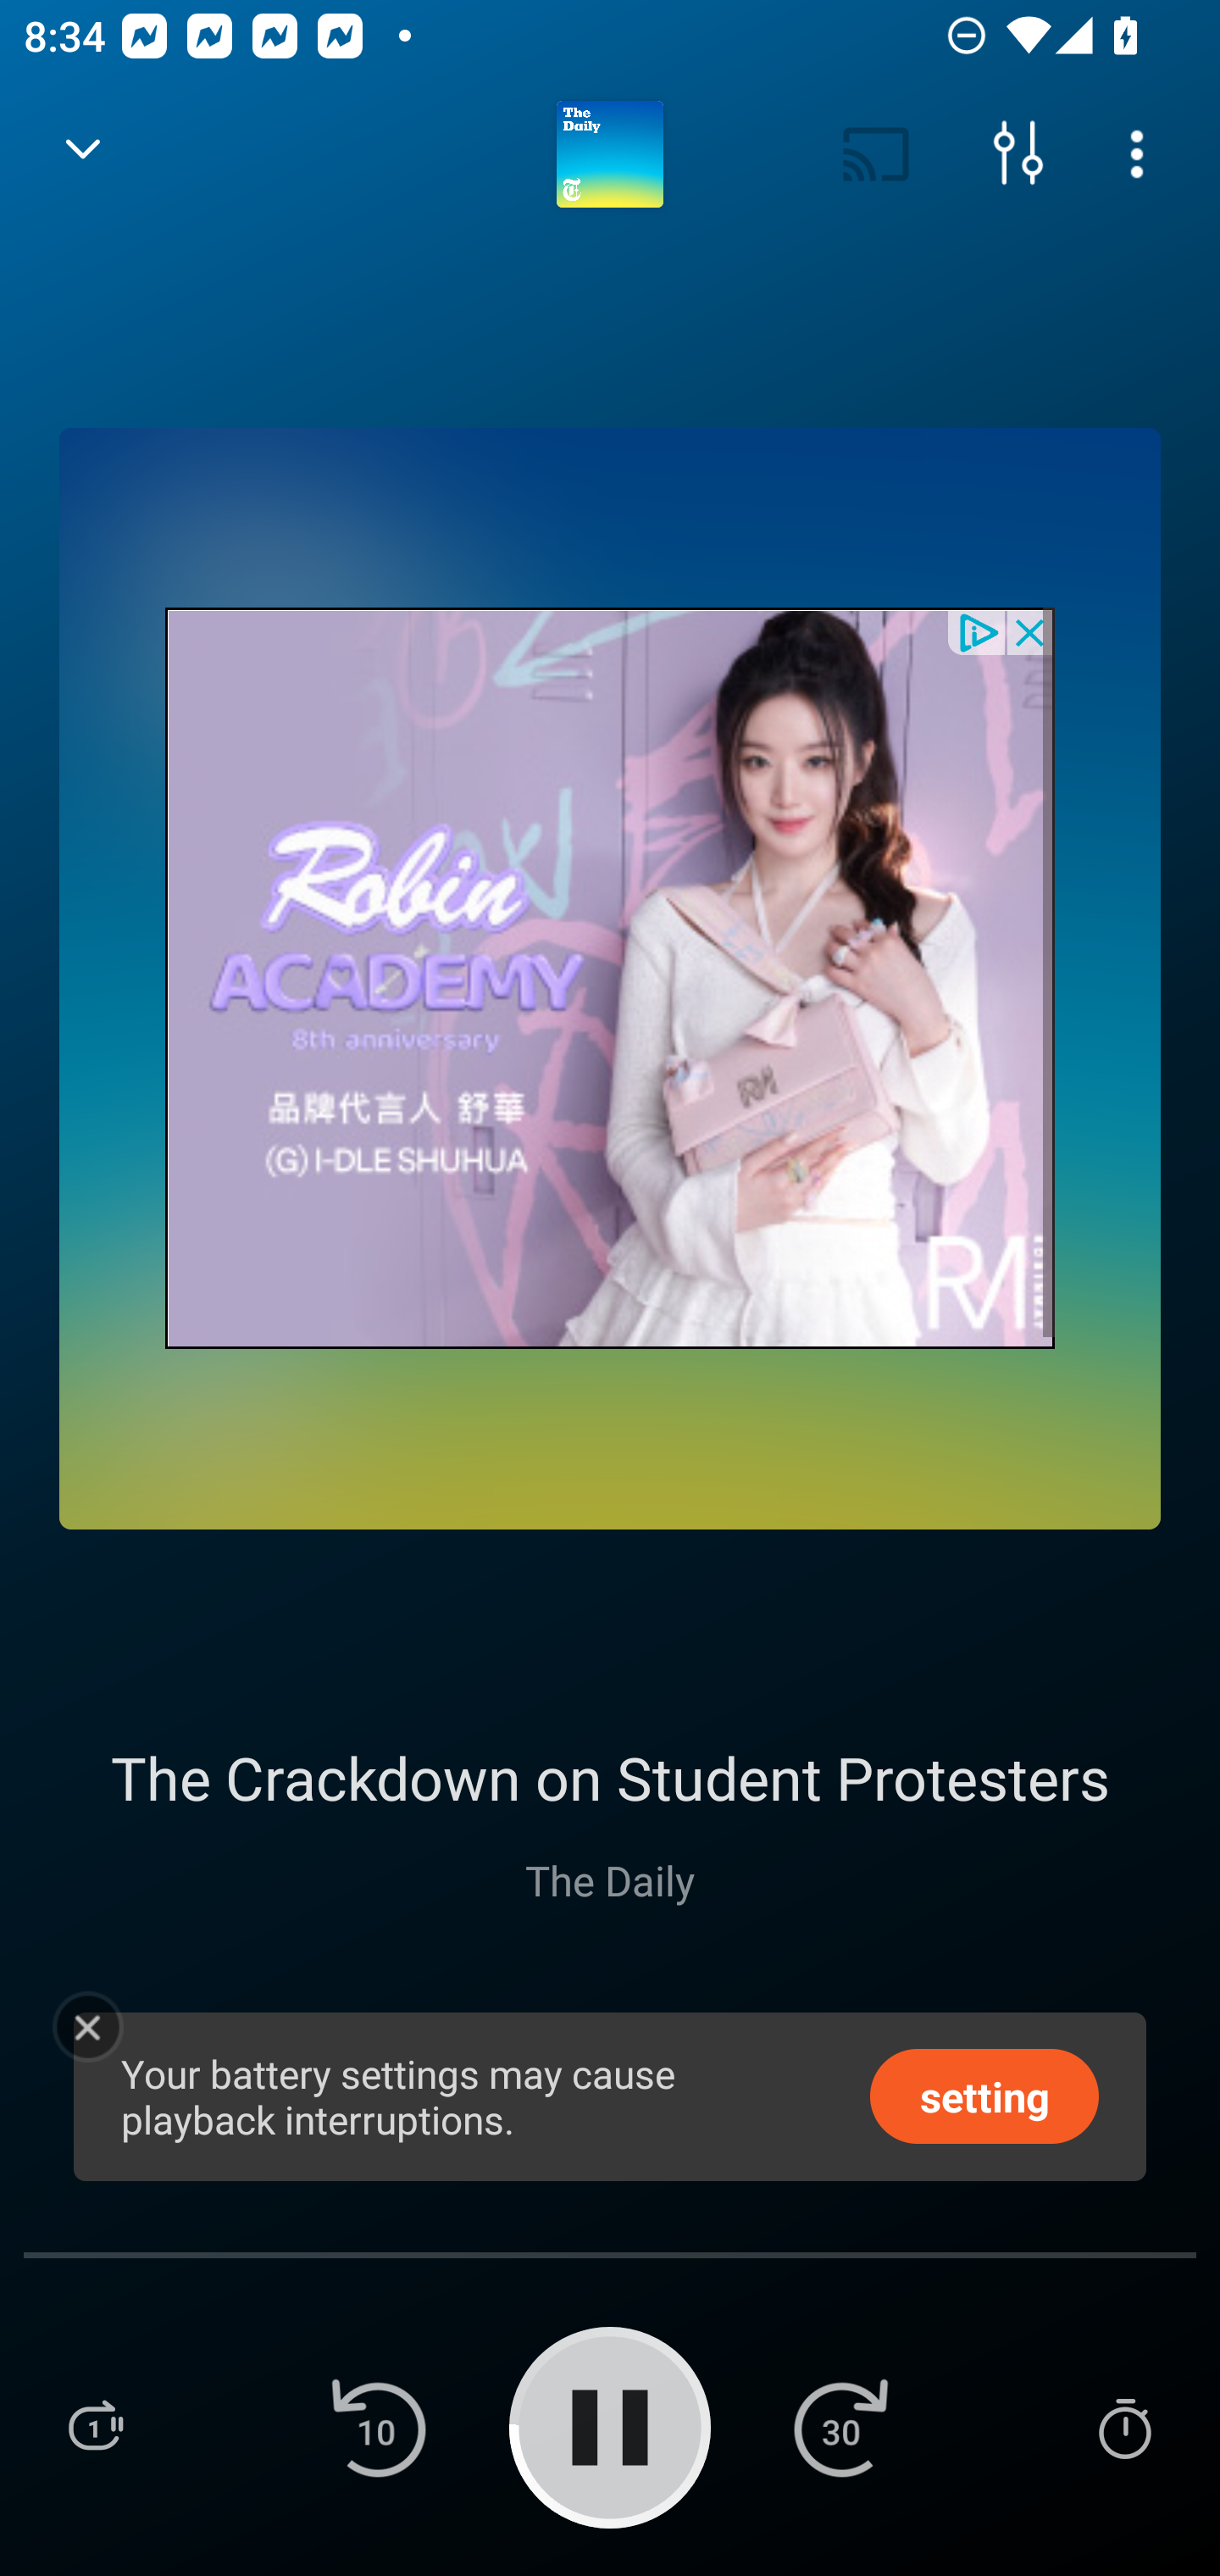 This screenshot has height=2576, width=1220. What do you see at coordinates (83, 154) in the screenshot?
I see ` Back` at bounding box center [83, 154].